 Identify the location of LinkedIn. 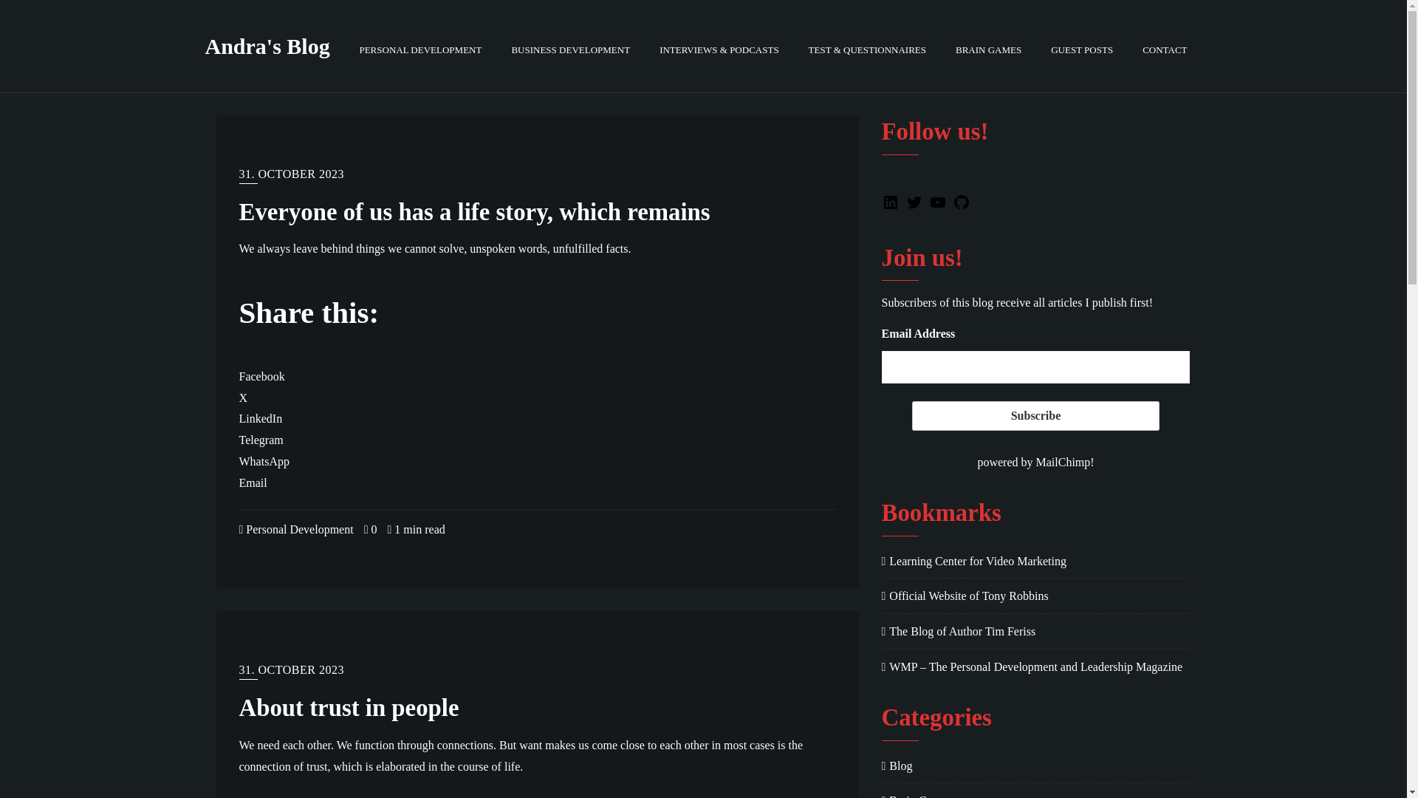
(261, 418).